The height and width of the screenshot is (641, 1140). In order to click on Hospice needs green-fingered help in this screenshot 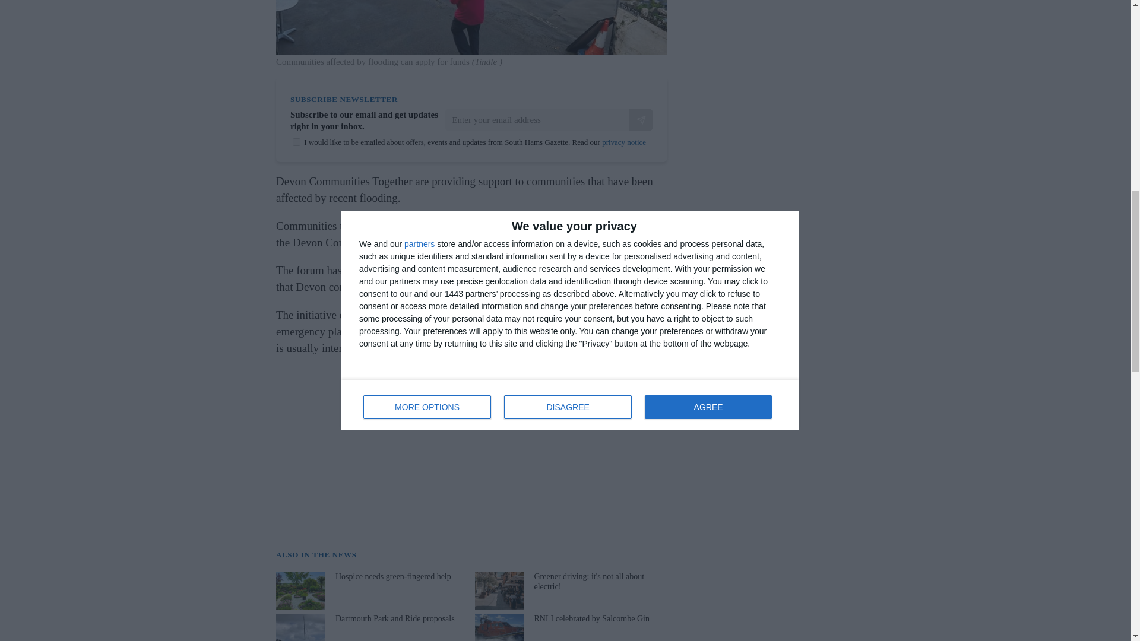, I will do `click(370, 591)`.